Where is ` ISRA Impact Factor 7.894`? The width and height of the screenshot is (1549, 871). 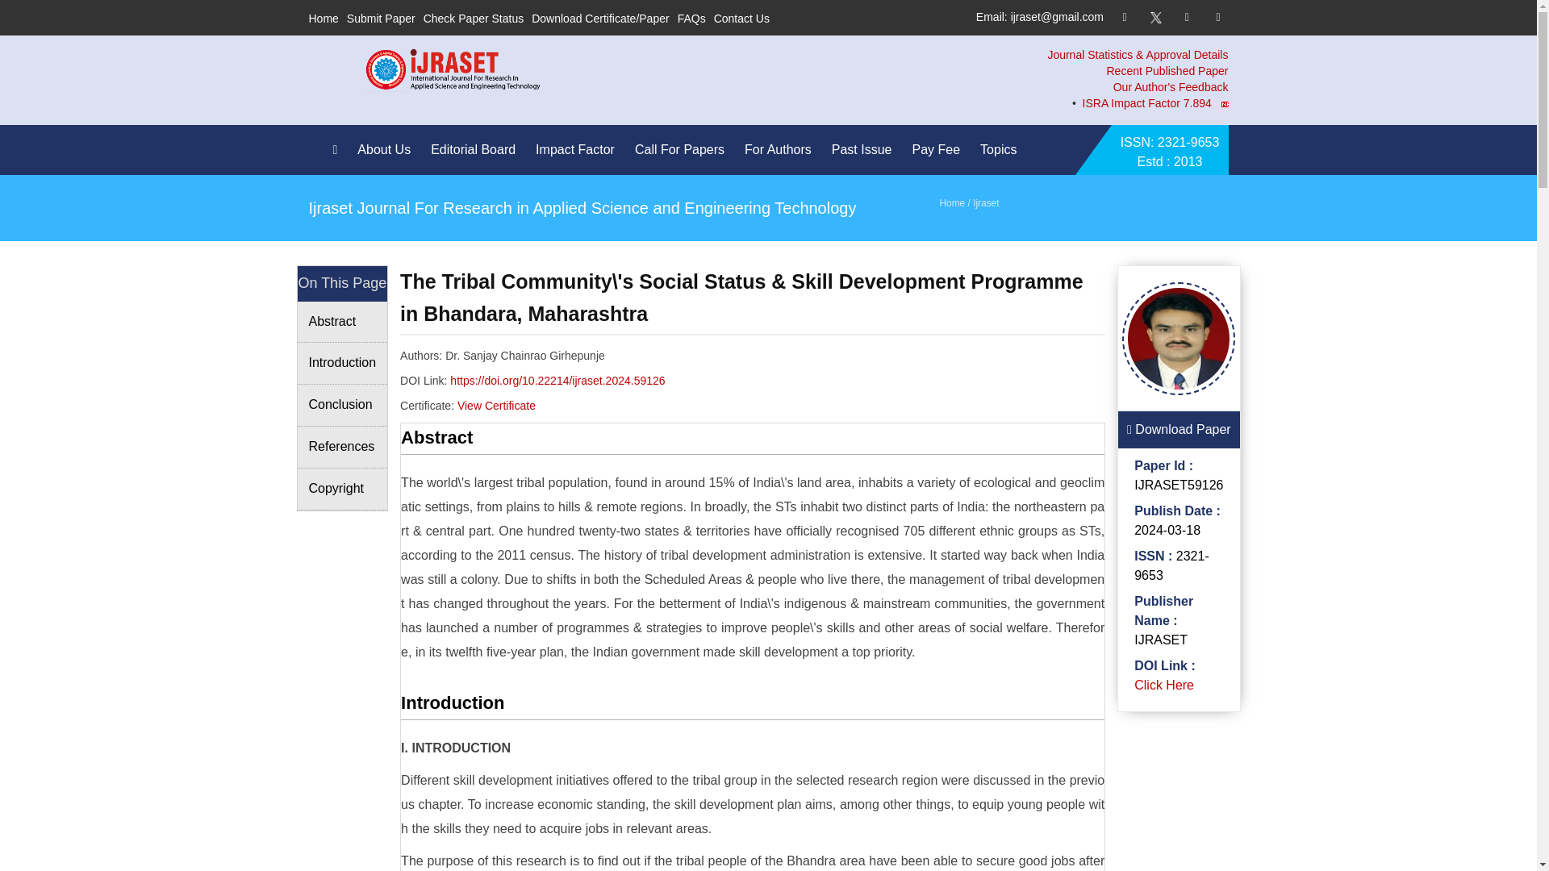
 ISRA Impact Factor 7.894 is located at coordinates (1278, 103).